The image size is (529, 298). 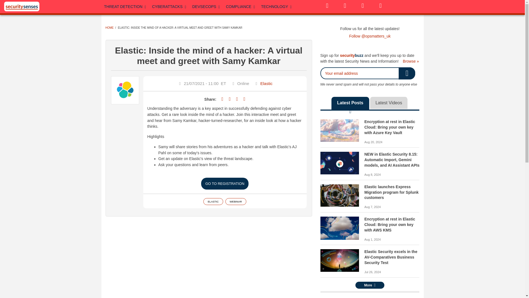 I want to click on Home, so click(x=21, y=7).